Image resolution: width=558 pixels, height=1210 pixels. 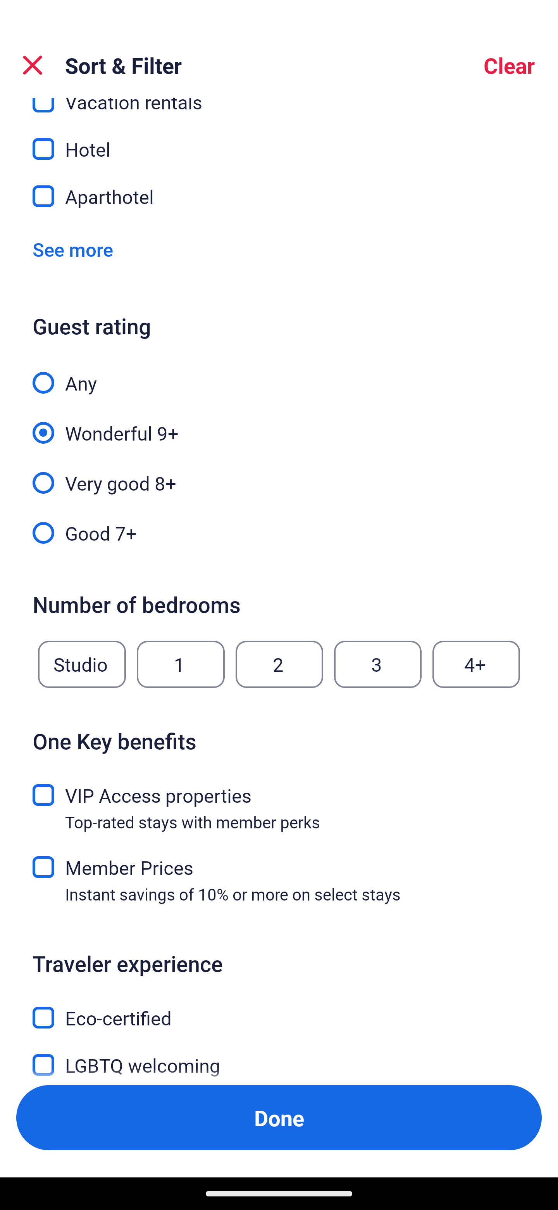 I want to click on LGBTQ welcoming, LGBTQ welcoming, so click(x=279, y=1057).